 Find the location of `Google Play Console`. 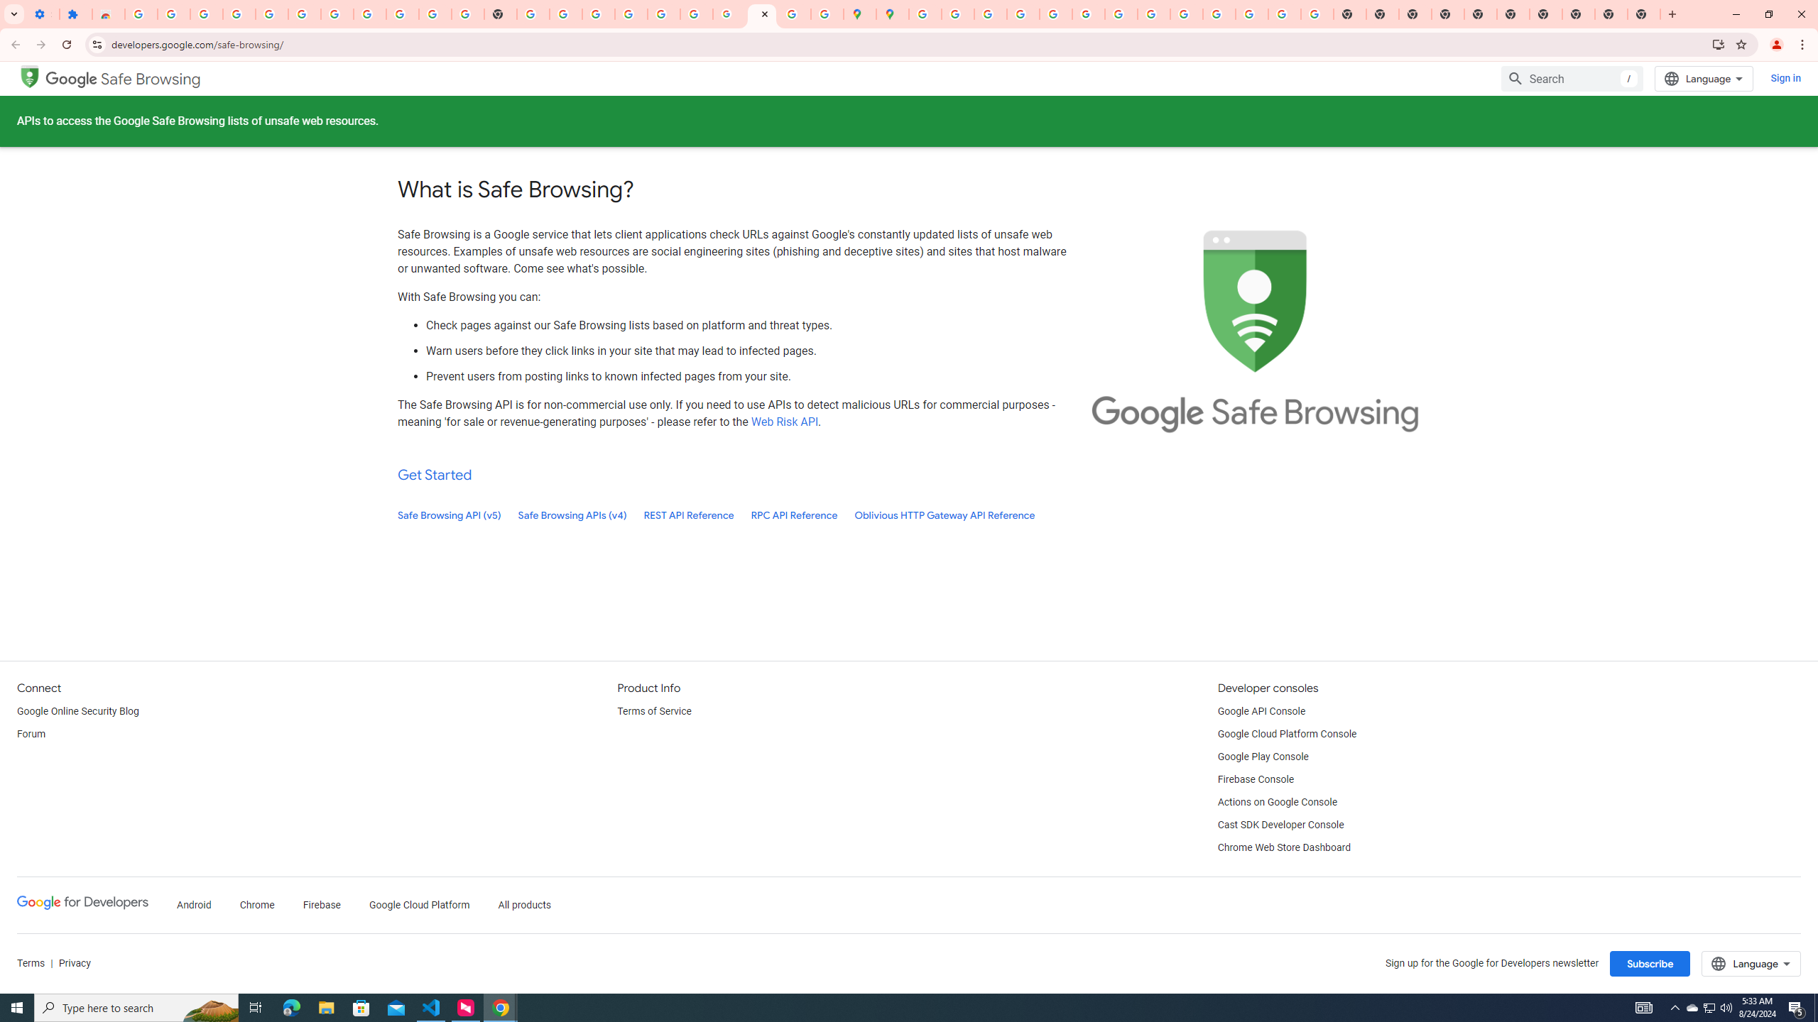

Google Play Console is located at coordinates (1263, 757).